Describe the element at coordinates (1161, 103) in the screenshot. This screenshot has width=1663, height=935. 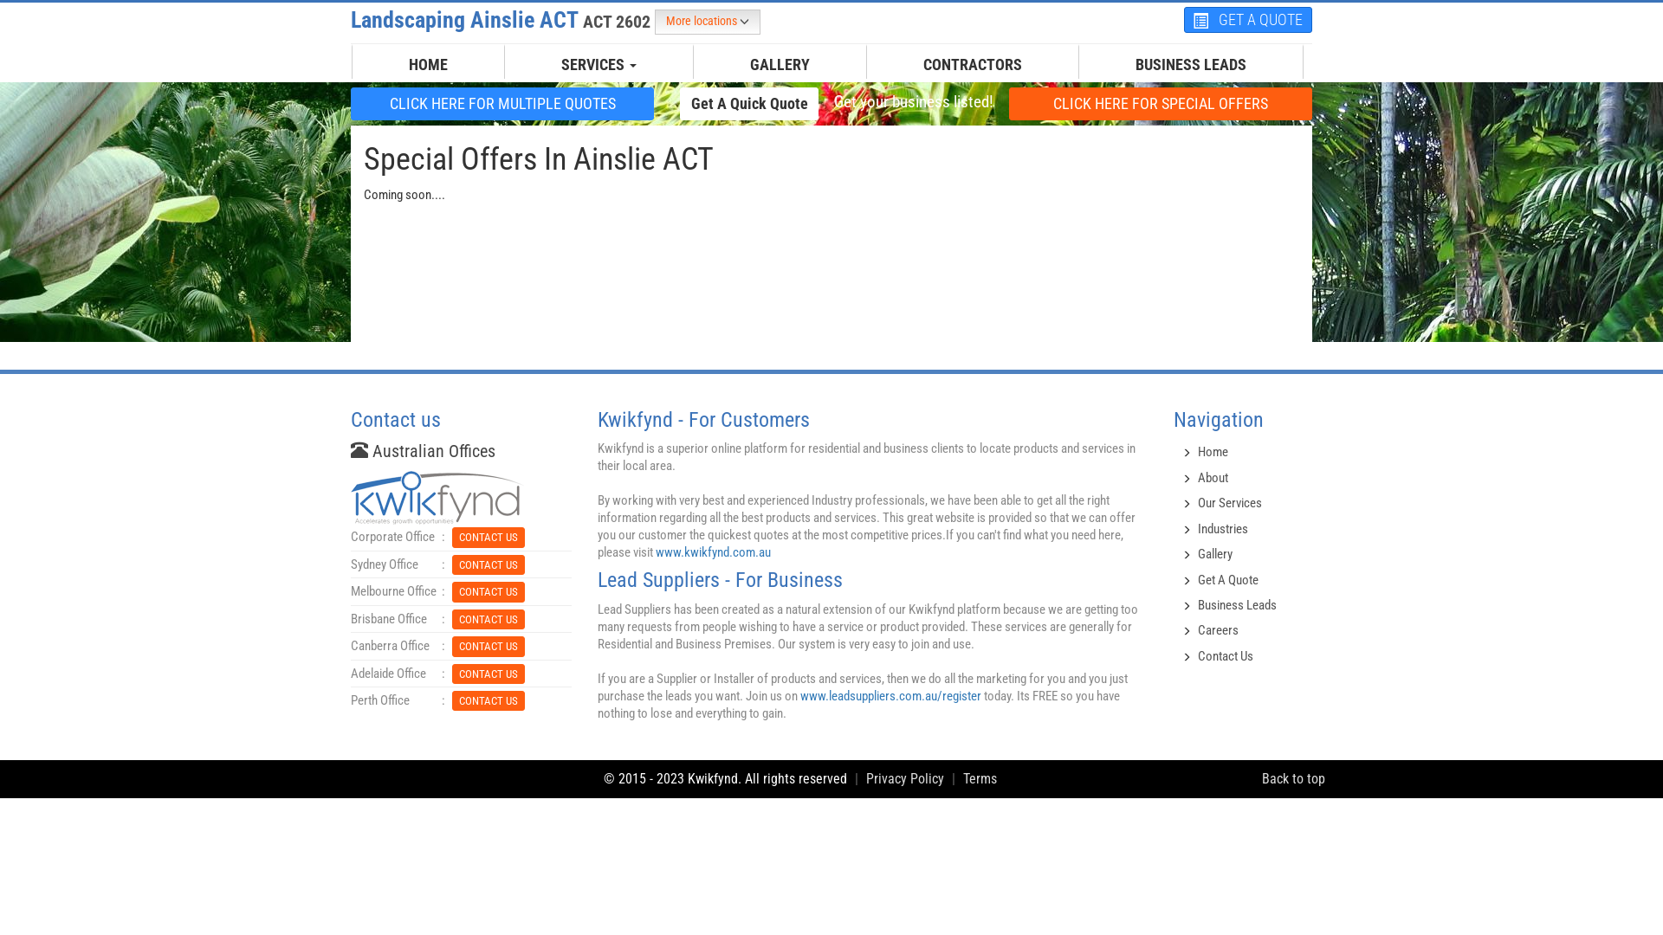
I see `CLICK HERE FOR SPECIAL OFFERS` at that location.